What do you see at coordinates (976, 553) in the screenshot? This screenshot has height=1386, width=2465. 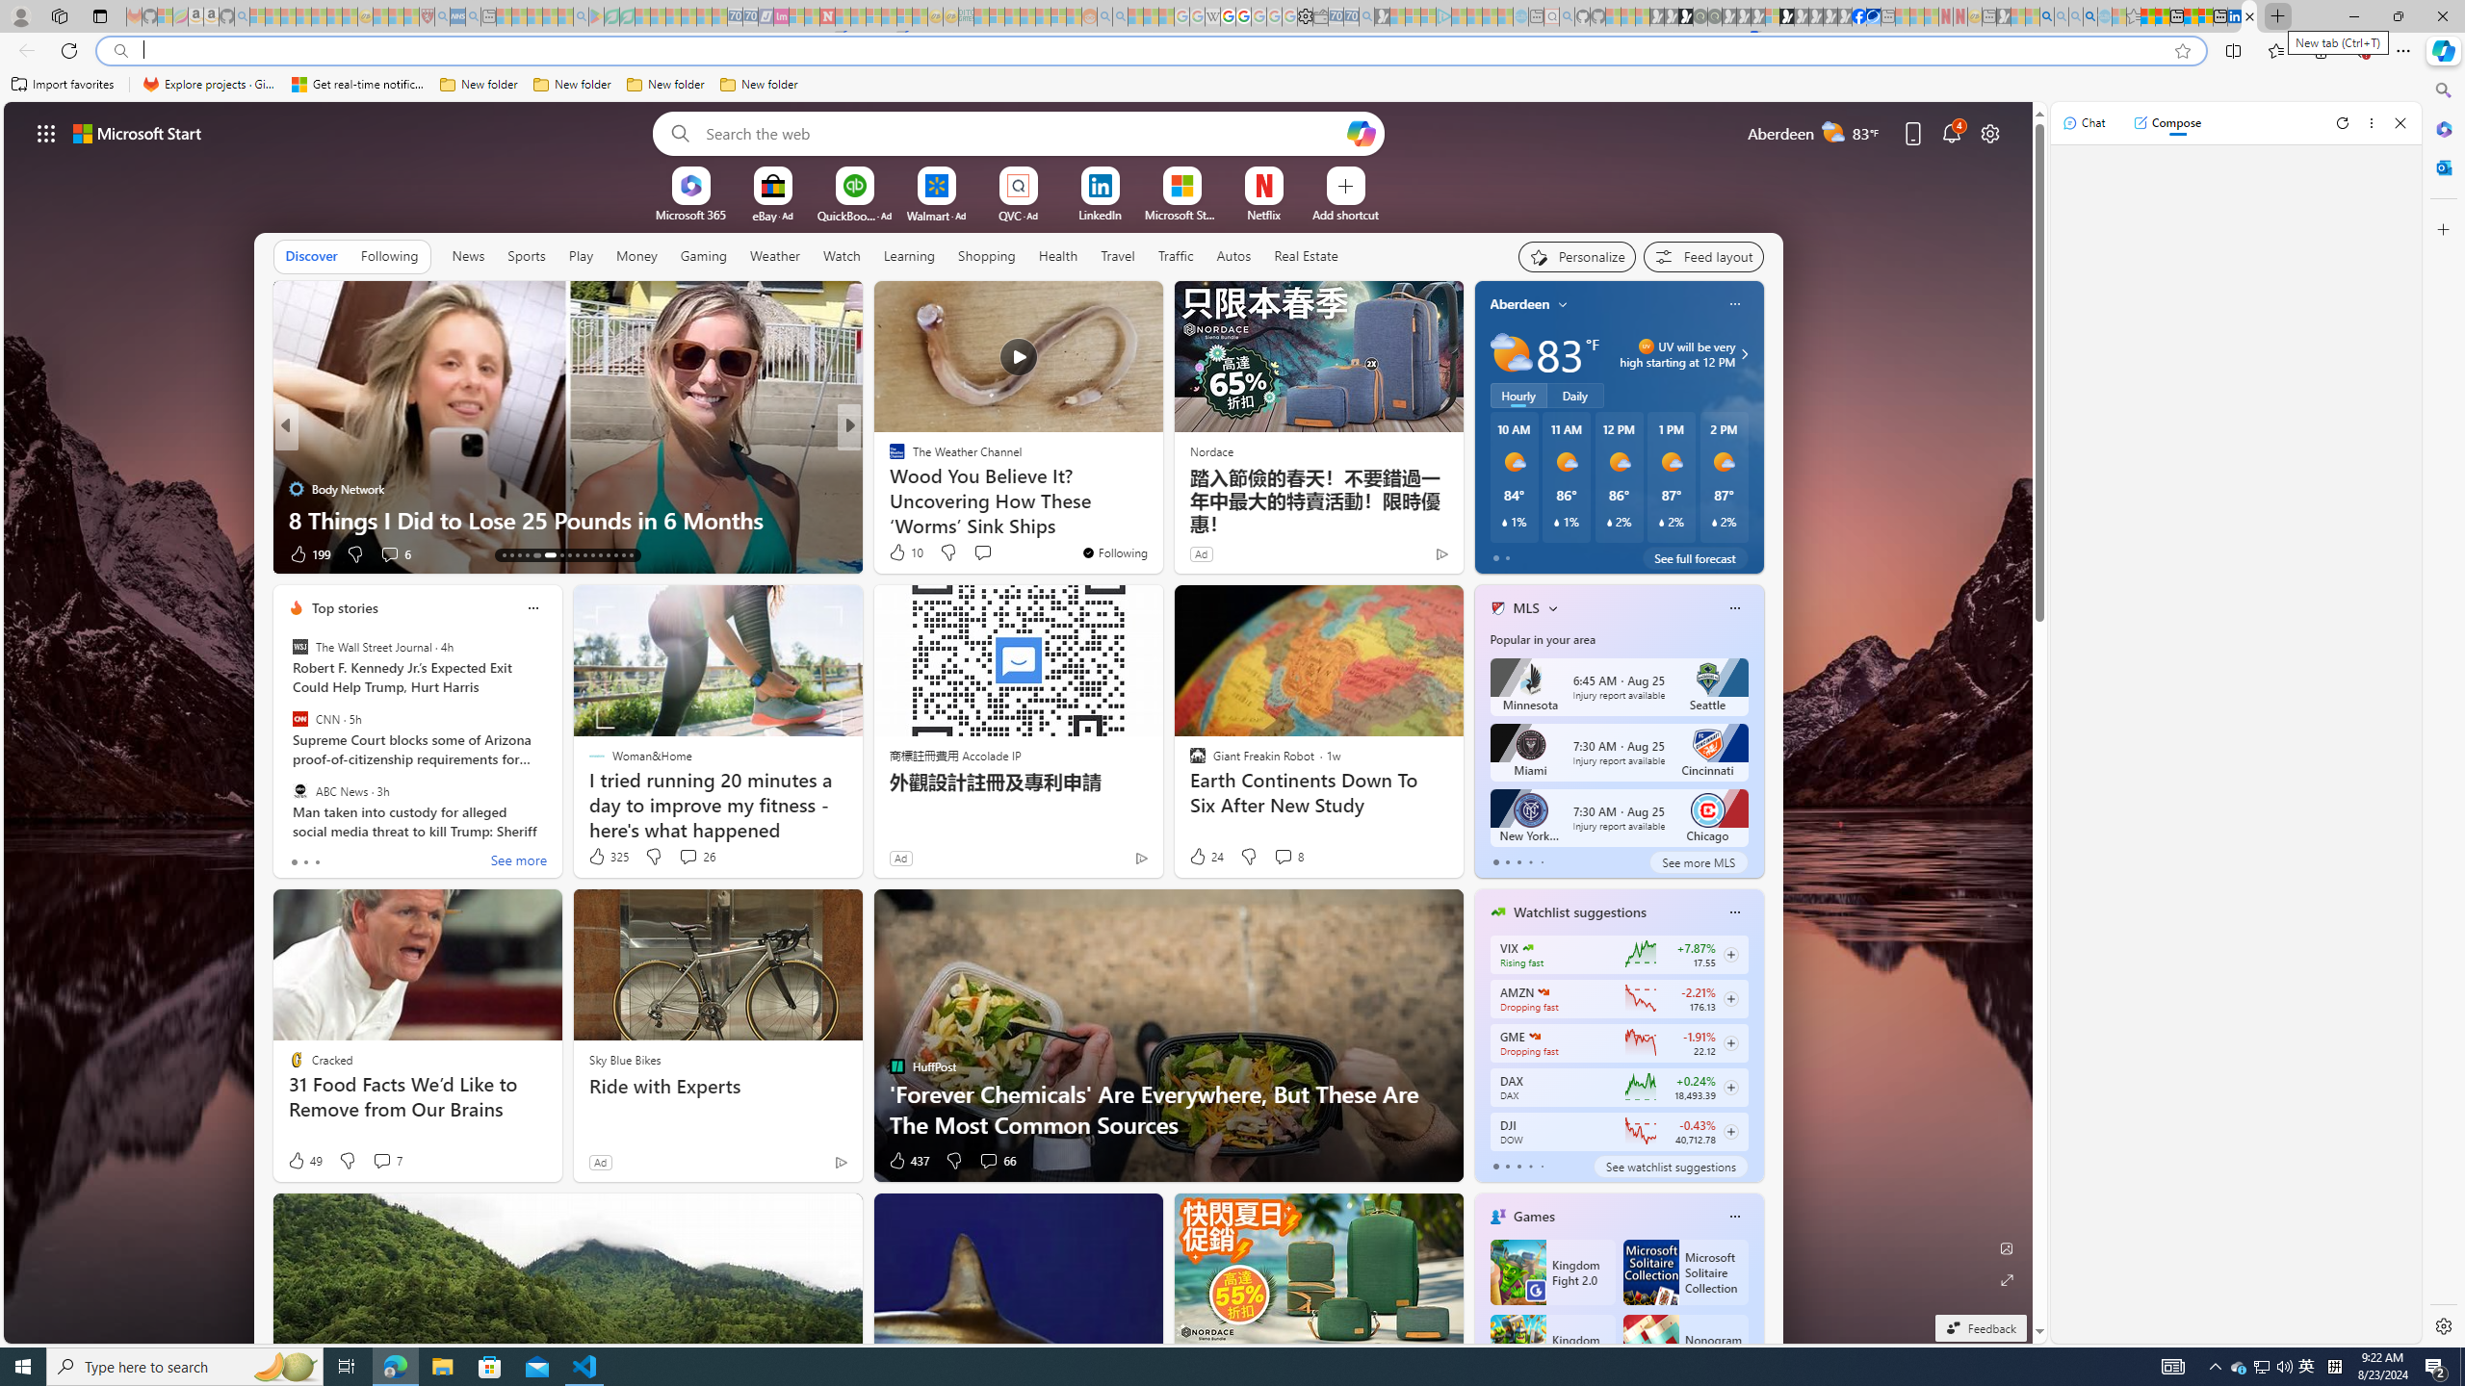 I see `View comments 6 Comment` at bounding box center [976, 553].